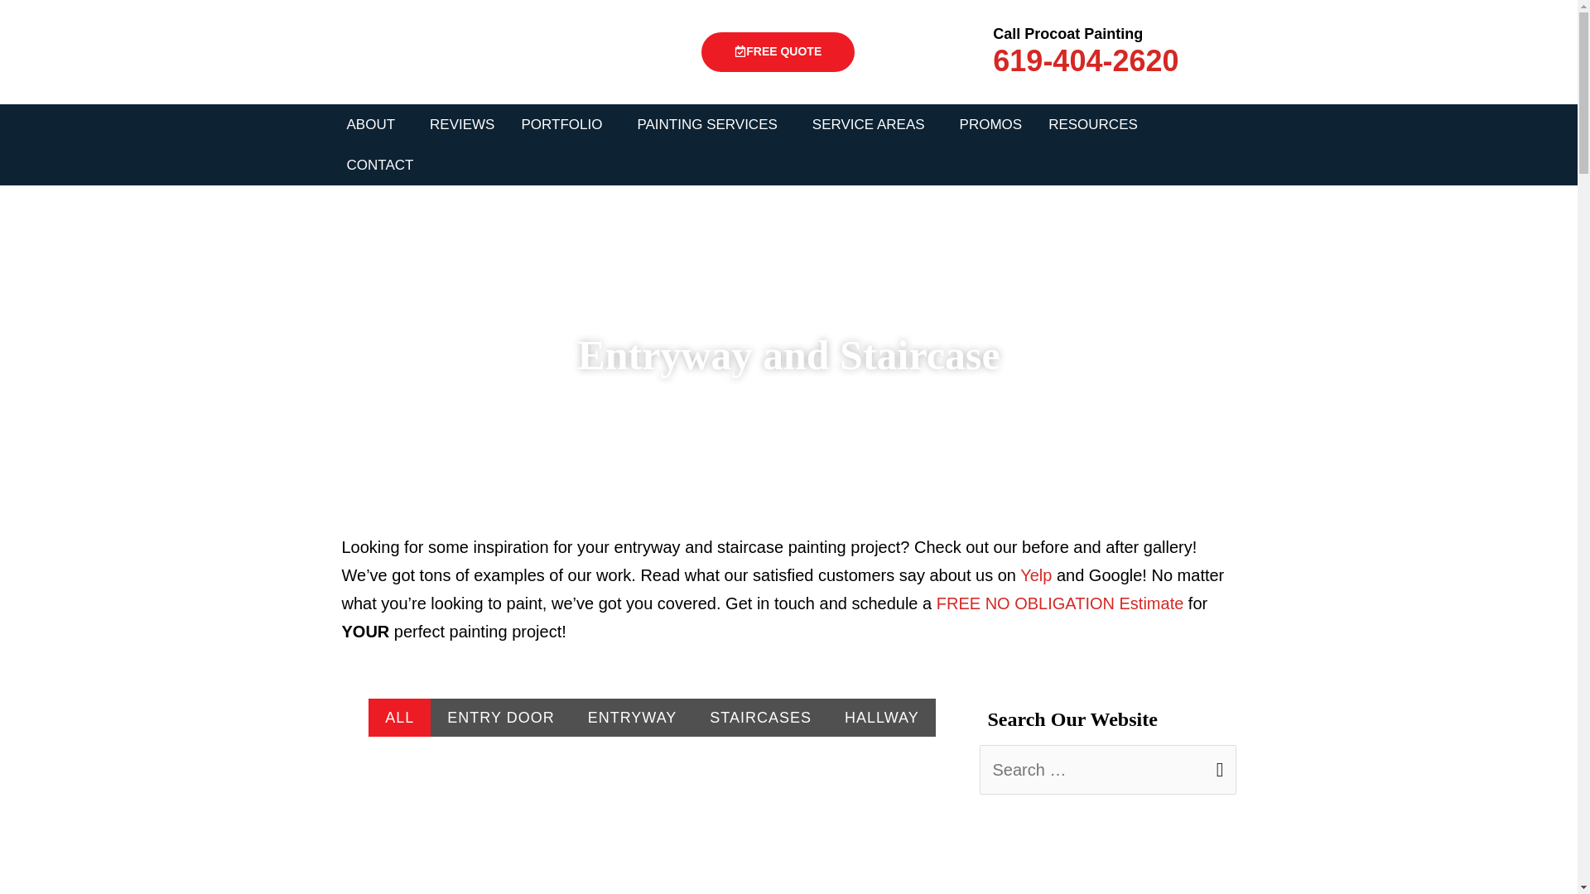  I want to click on REVIEWS, so click(462, 124).